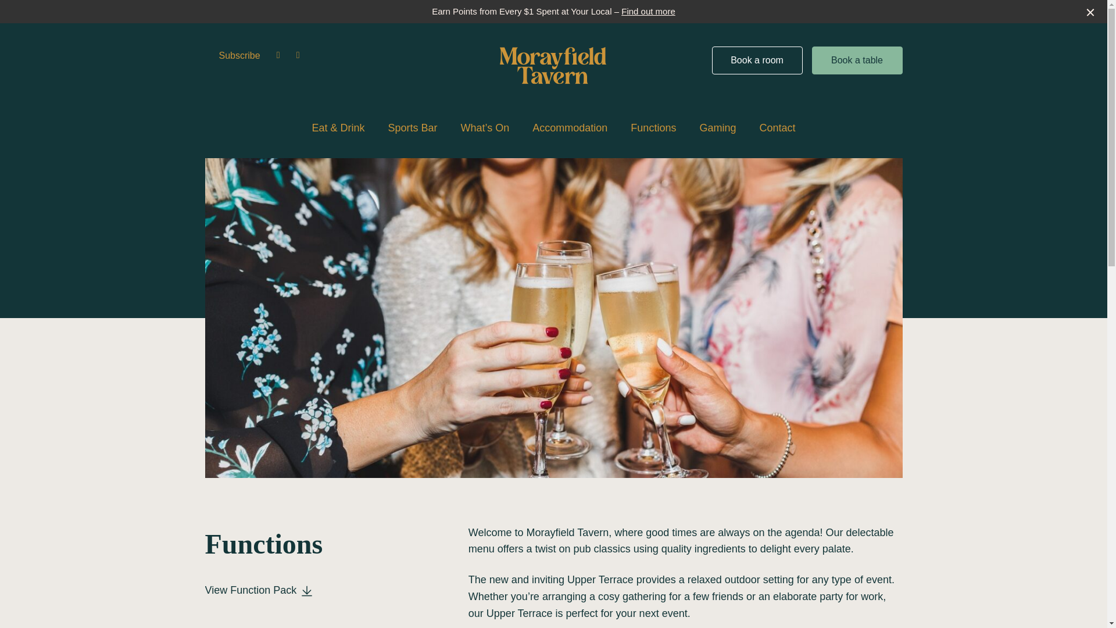 This screenshot has height=628, width=1116. What do you see at coordinates (570, 128) in the screenshot?
I see `Accommodation` at bounding box center [570, 128].